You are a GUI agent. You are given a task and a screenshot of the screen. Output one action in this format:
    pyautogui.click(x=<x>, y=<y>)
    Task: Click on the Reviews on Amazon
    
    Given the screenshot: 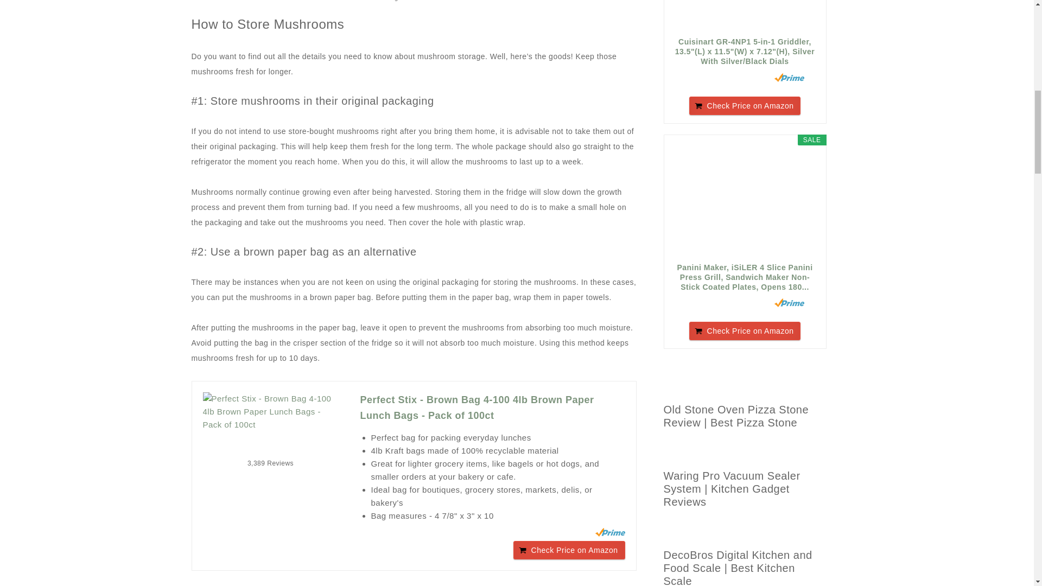 What is the action you would take?
    pyautogui.click(x=726, y=77)
    